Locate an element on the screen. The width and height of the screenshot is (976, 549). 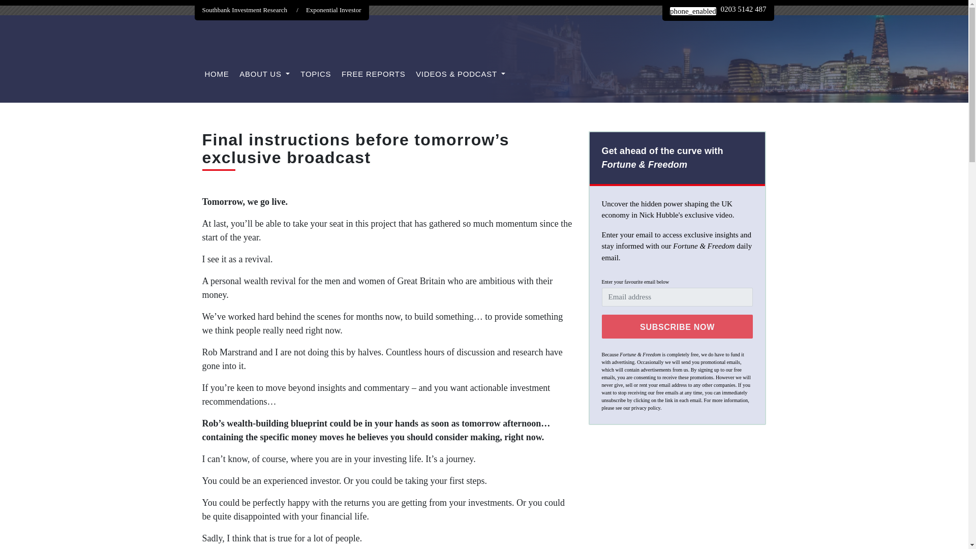
SUBSCRIBE NOW is located at coordinates (678, 326).